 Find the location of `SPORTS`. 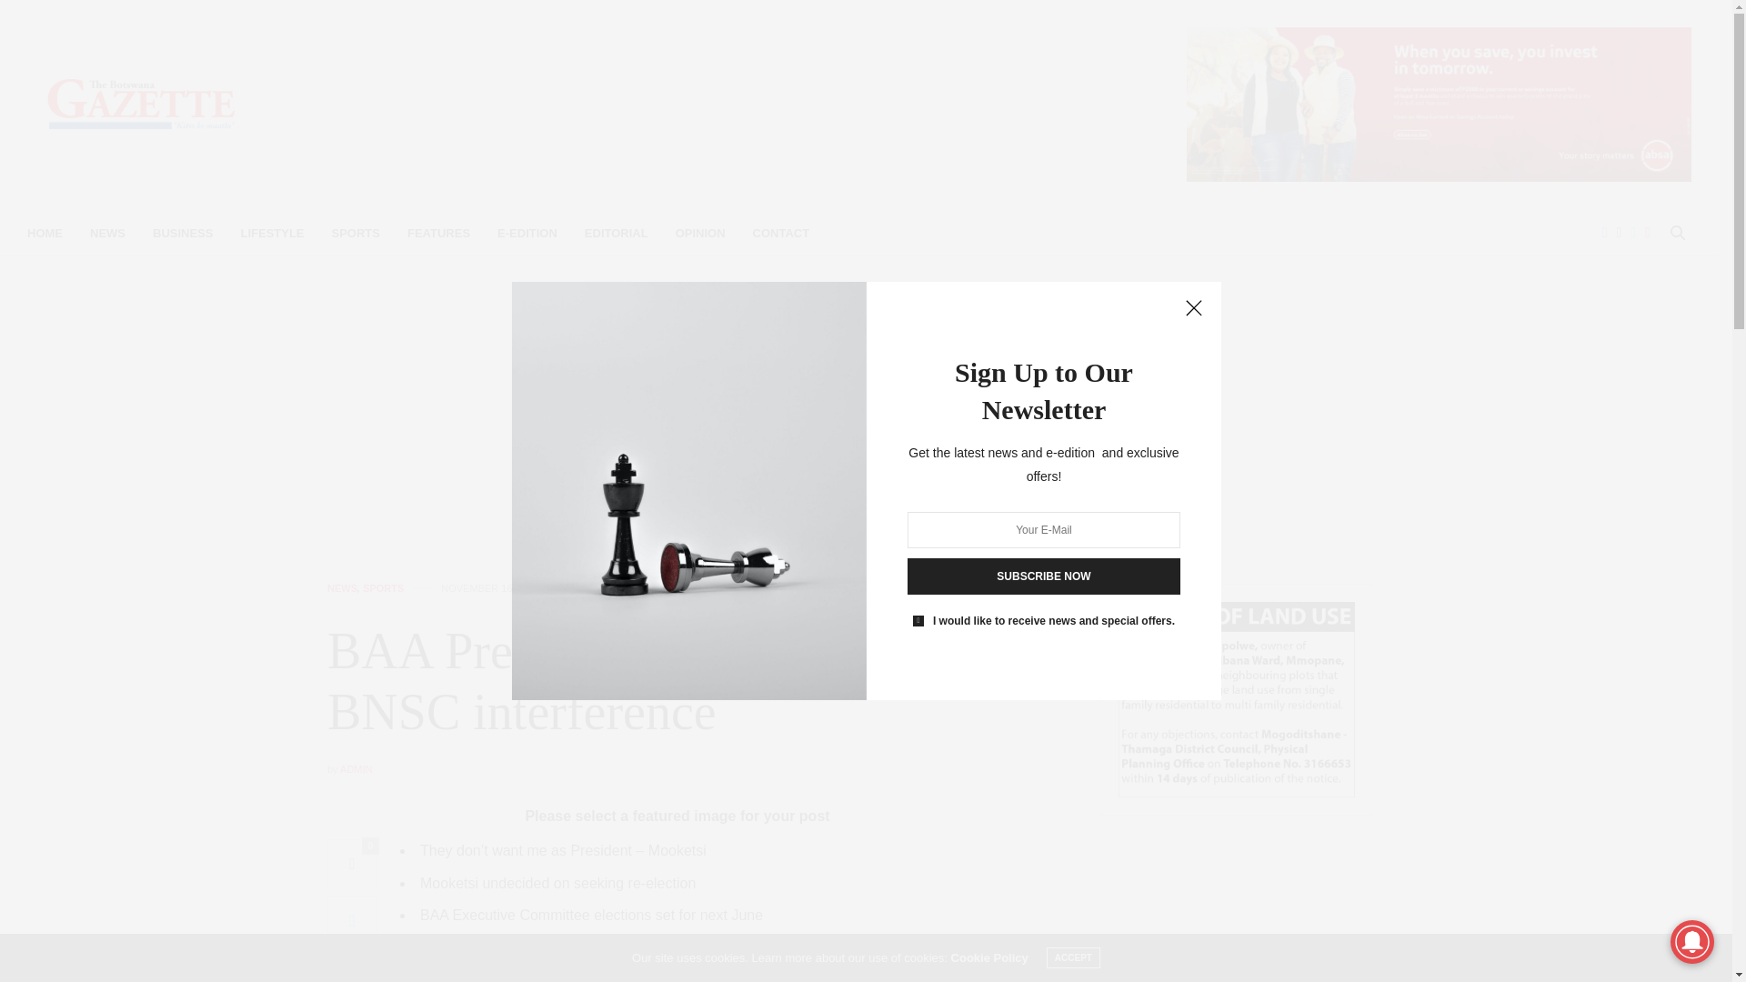

SPORTS is located at coordinates (383, 588).